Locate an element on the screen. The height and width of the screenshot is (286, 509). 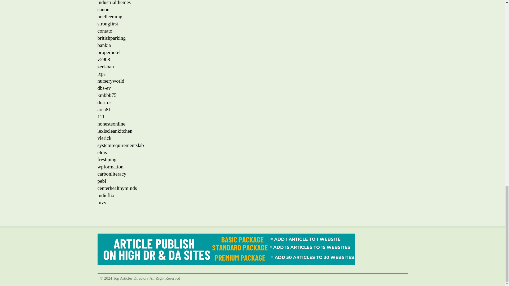
industrialthemes is located at coordinates (114, 3).